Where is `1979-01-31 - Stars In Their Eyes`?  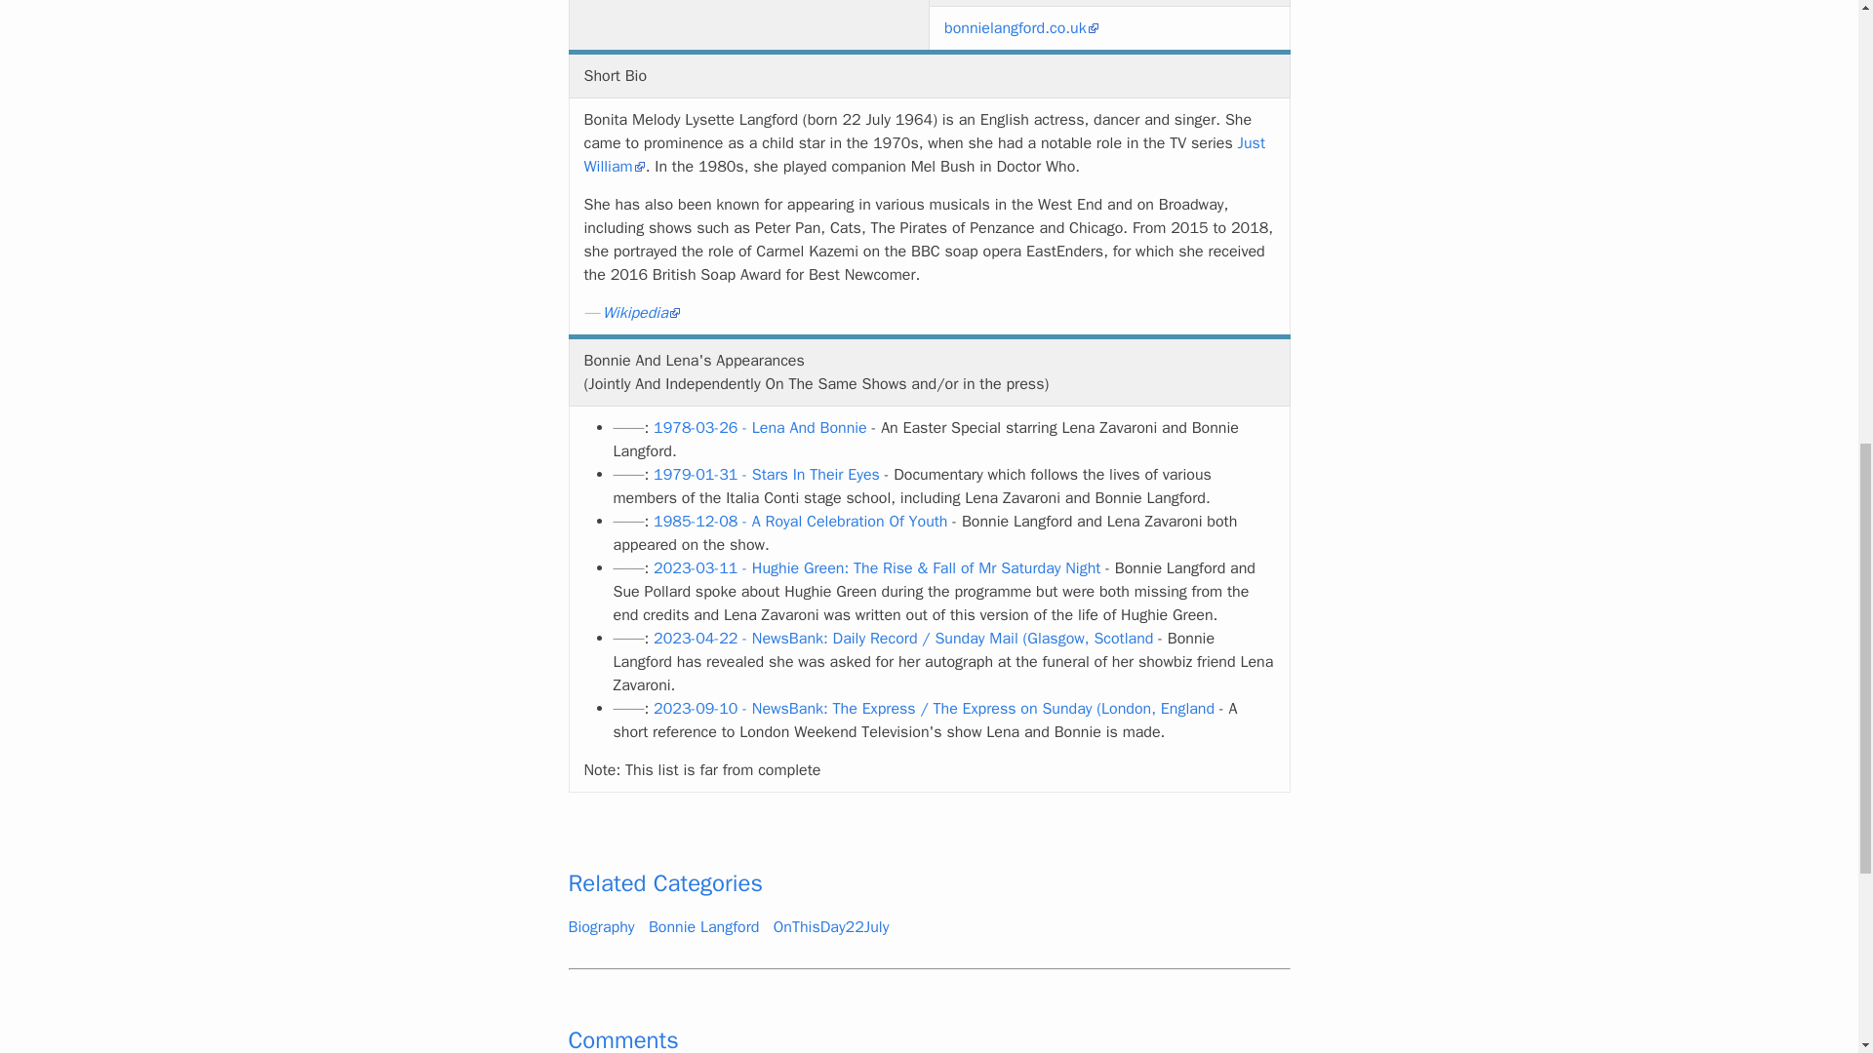
1979-01-31 - Stars In Their Eyes is located at coordinates (767, 474).